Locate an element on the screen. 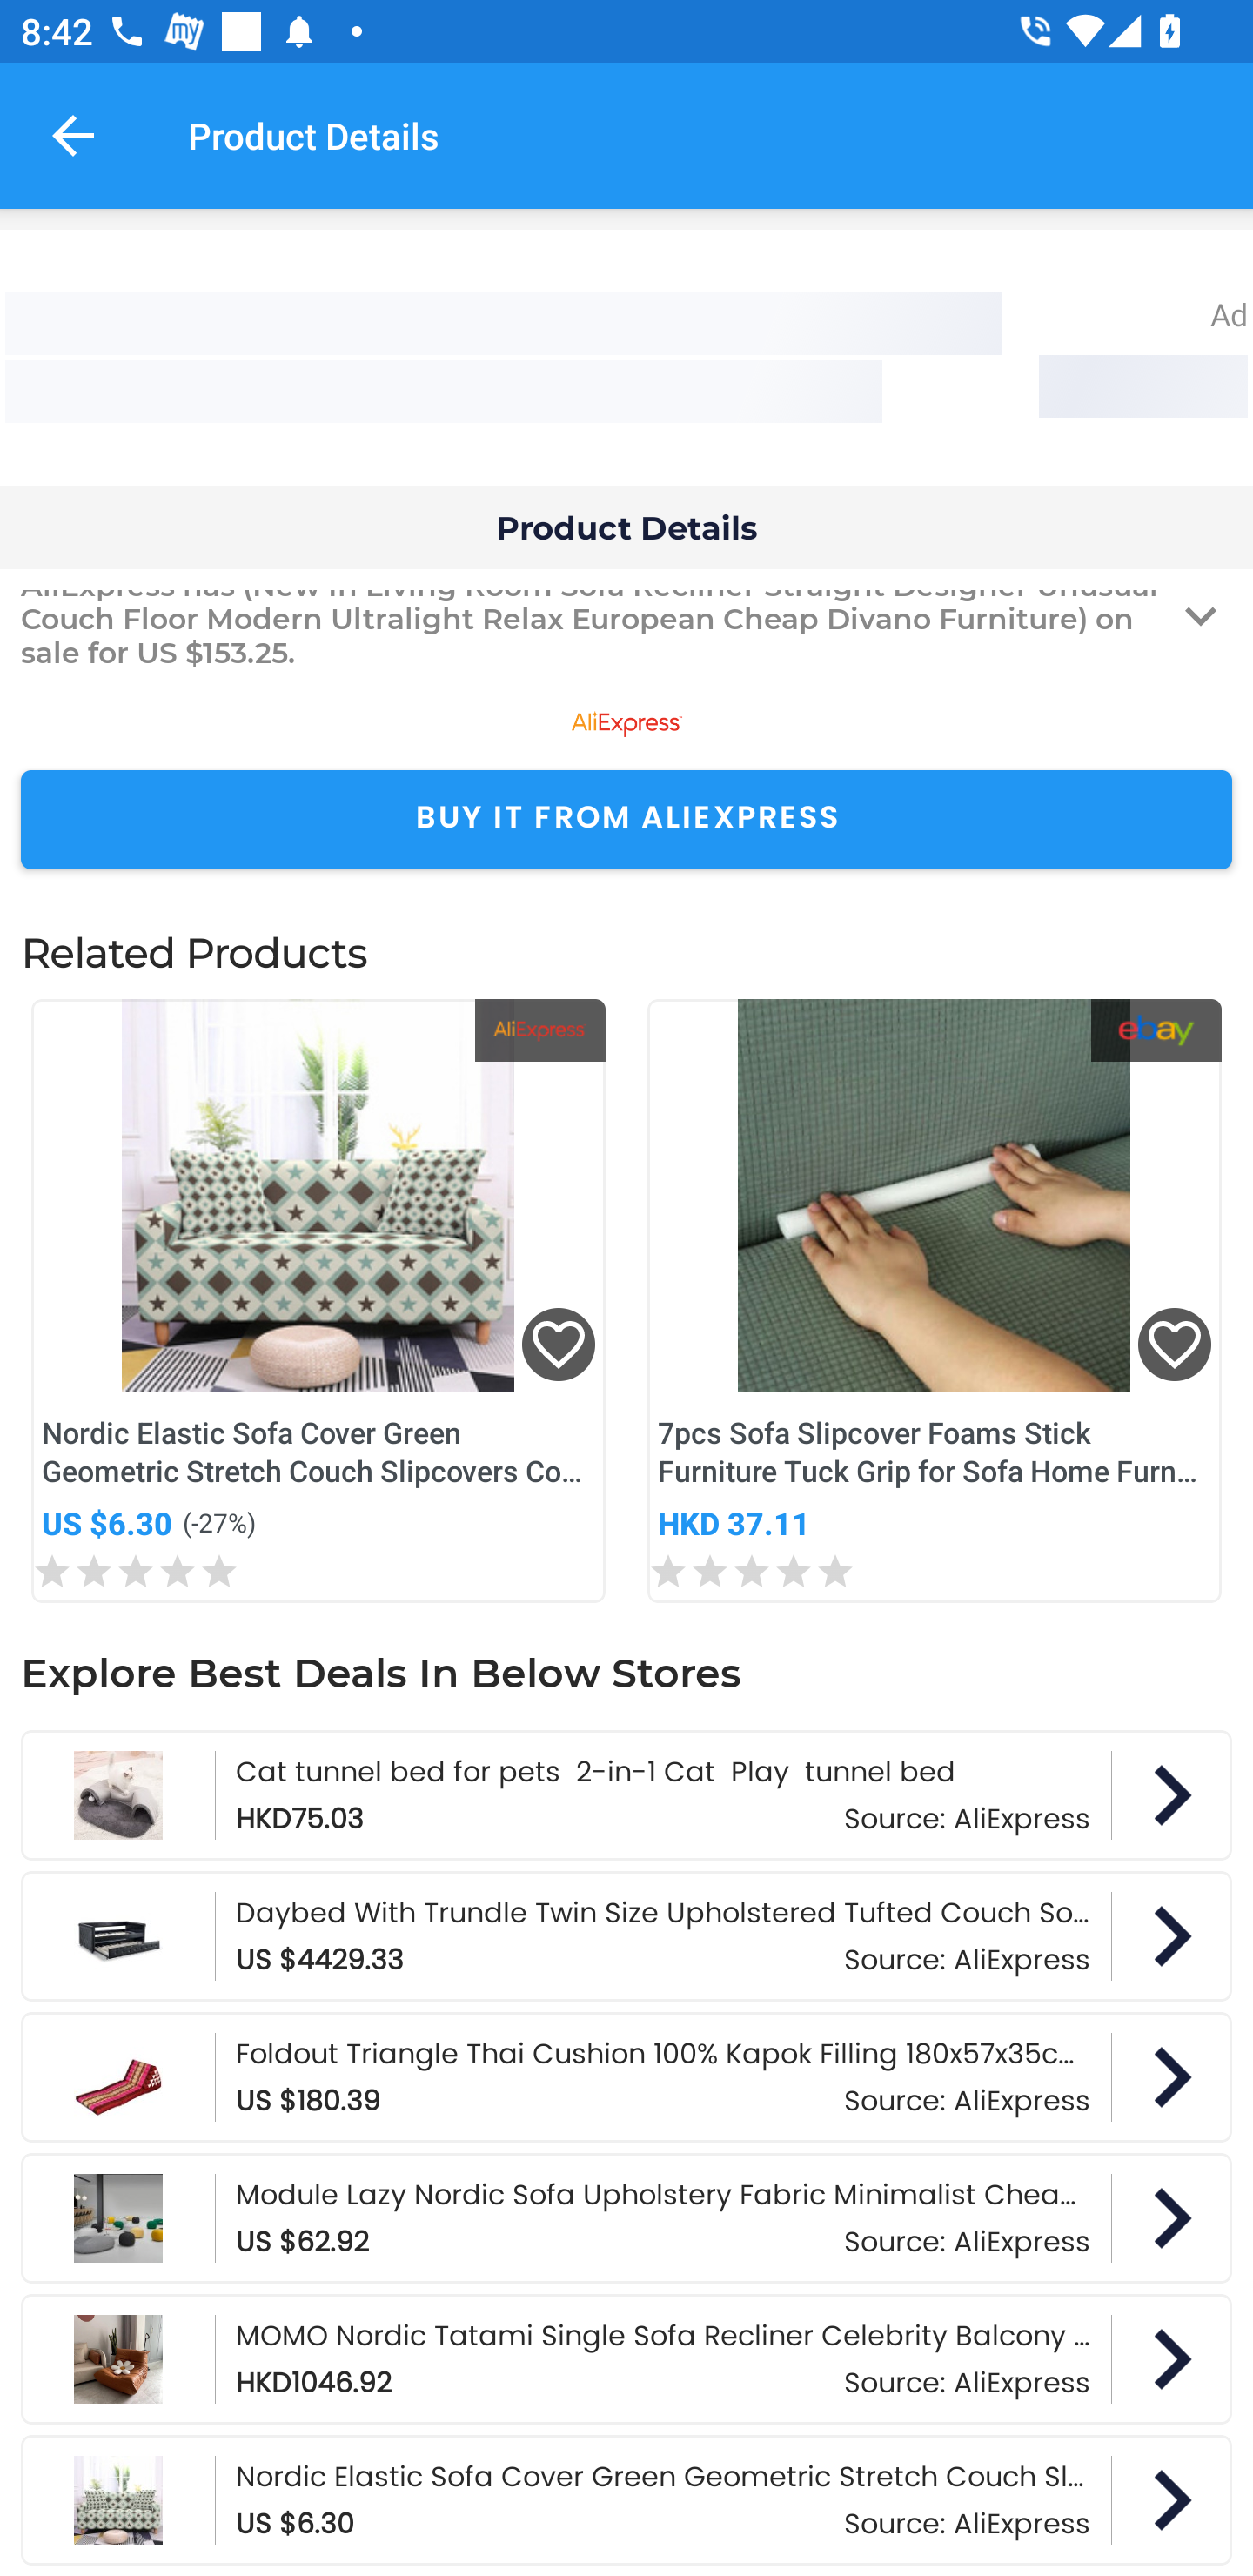  Navigate up is located at coordinates (73, 135).